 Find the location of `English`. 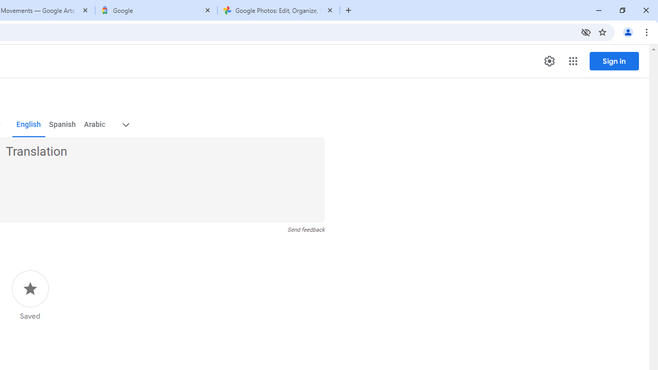

English is located at coordinates (29, 124).